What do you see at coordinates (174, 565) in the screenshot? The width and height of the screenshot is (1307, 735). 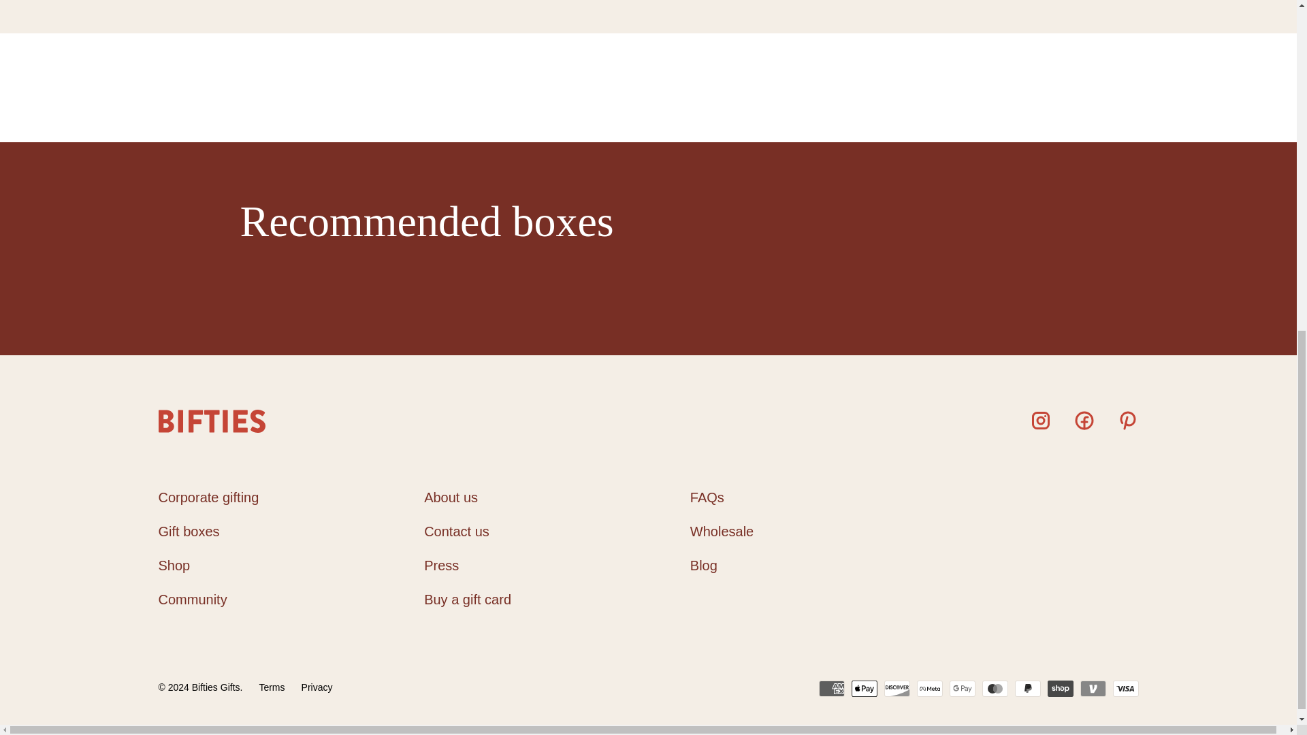 I see `Shop` at bounding box center [174, 565].